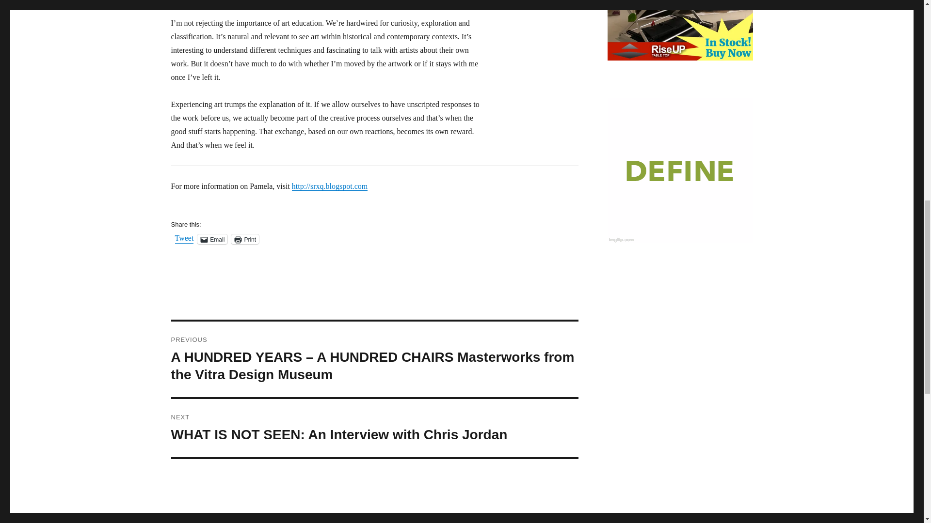 The height and width of the screenshot is (523, 931). What do you see at coordinates (679, 170) in the screenshot?
I see `Sarasota Web Design` at bounding box center [679, 170].